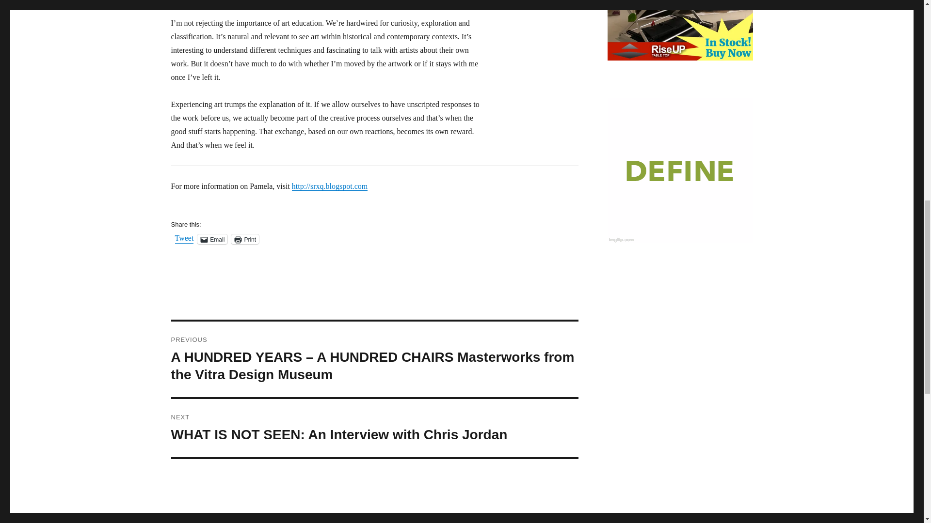 The height and width of the screenshot is (523, 931). What do you see at coordinates (679, 170) in the screenshot?
I see `Sarasota Web Design` at bounding box center [679, 170].